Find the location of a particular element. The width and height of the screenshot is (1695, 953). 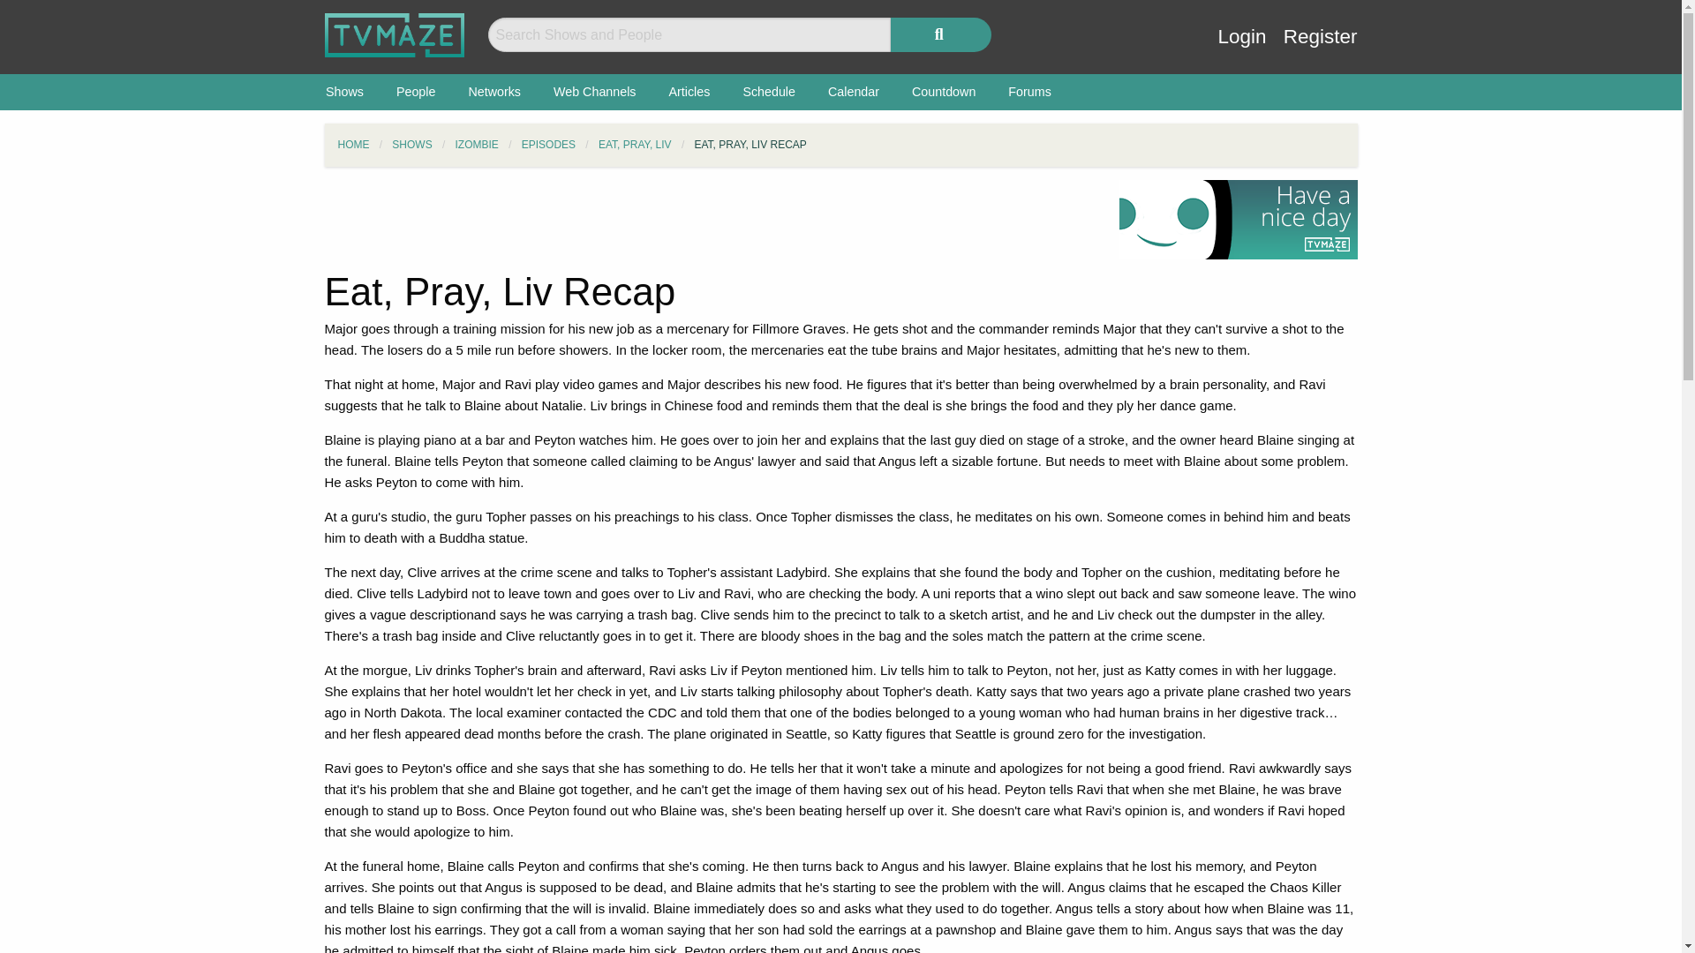

SHOWS is located at coordinates (411, 144).